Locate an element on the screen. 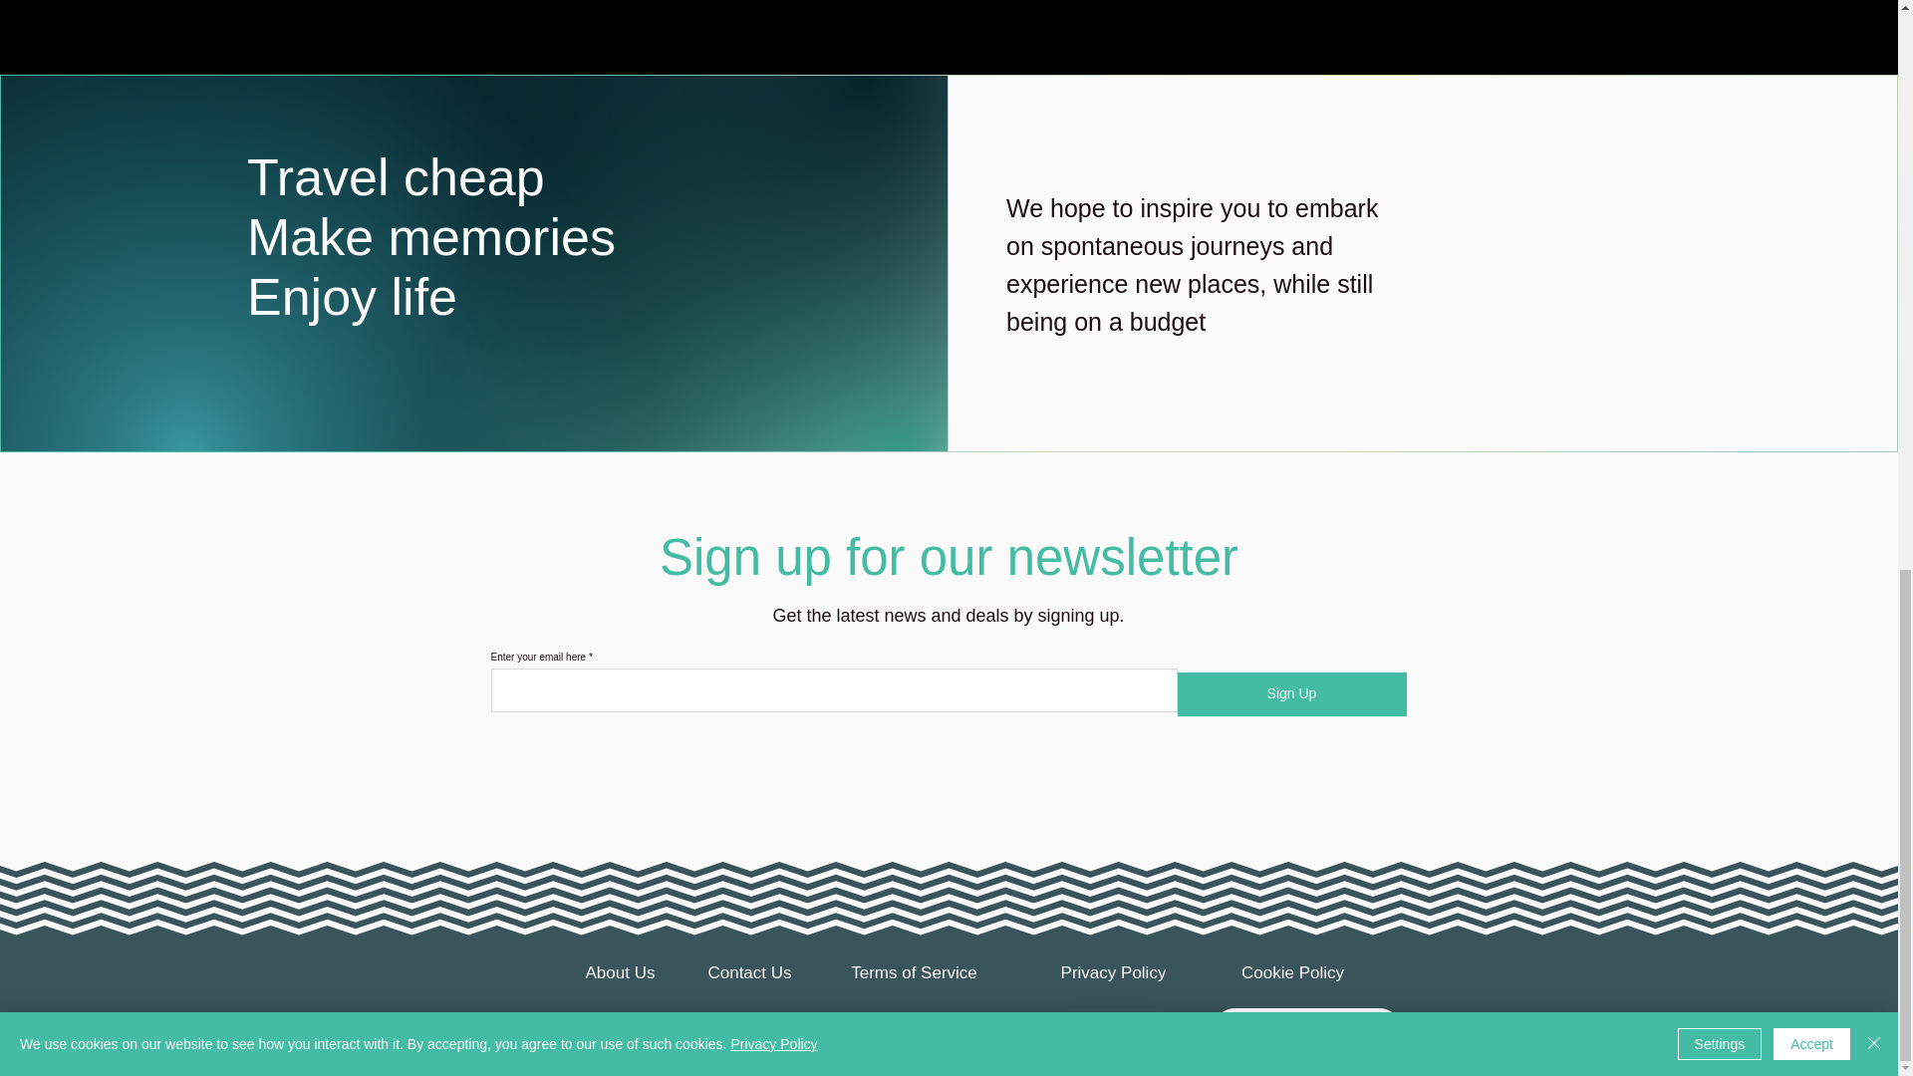 The image size is (1913, 1076). Terms of Service is located at coordinates (914, 972).